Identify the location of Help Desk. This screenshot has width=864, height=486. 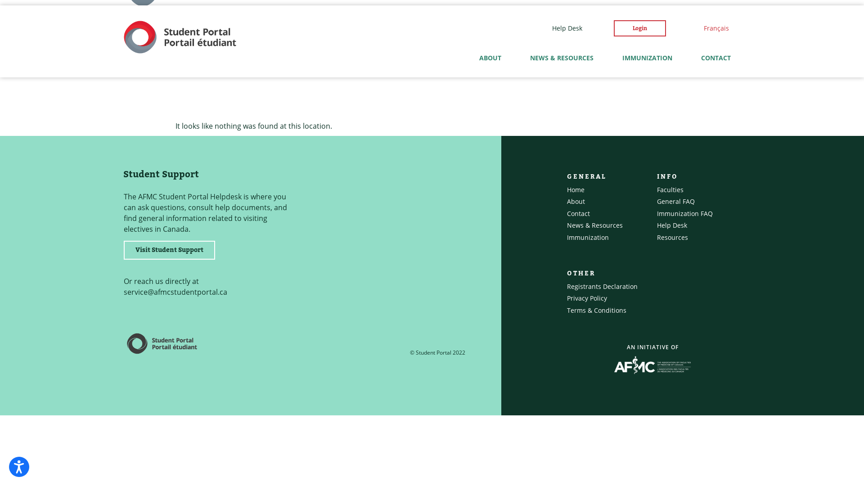
(567, 28).